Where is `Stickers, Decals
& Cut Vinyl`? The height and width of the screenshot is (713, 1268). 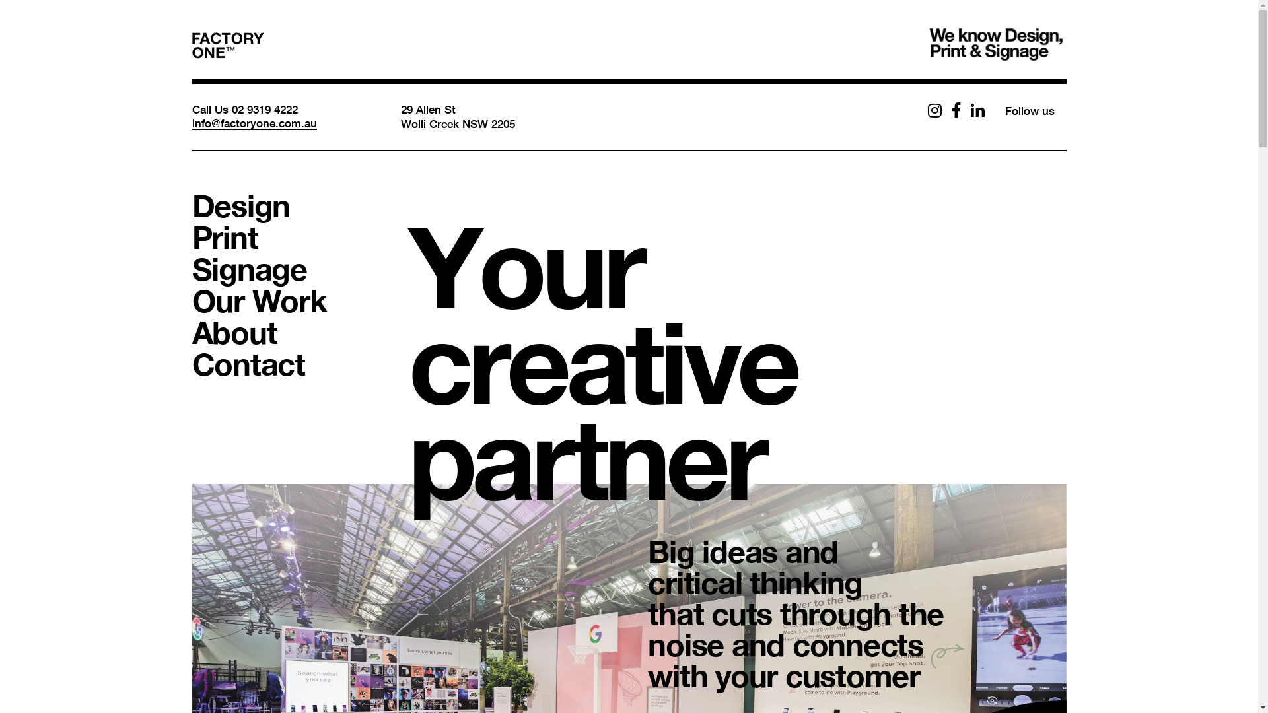
Stickers, Decals
& Cut Vinyl is located at coordinates (823, 570).